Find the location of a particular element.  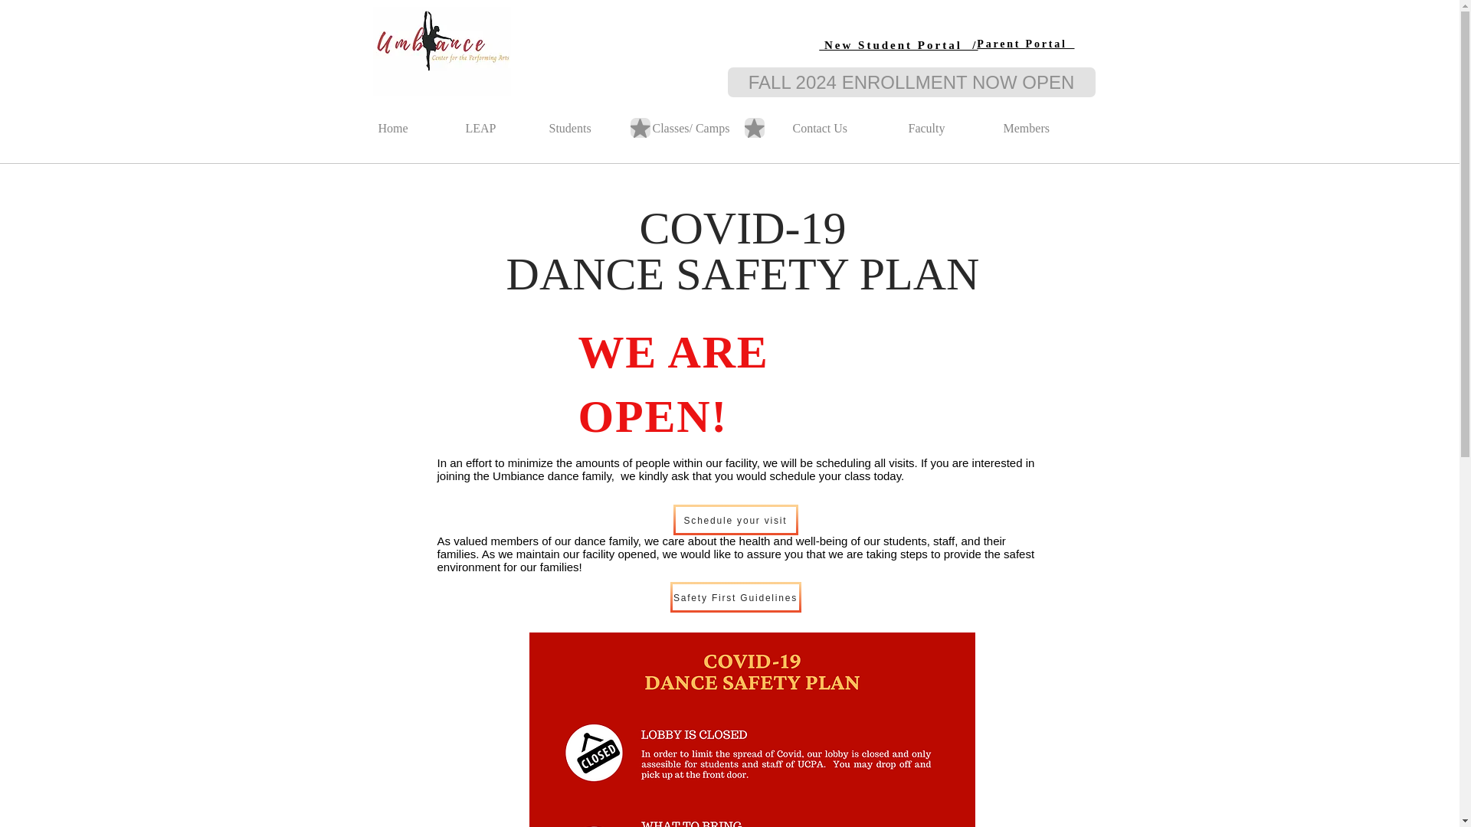

Home is located at coordinates (408, 121).